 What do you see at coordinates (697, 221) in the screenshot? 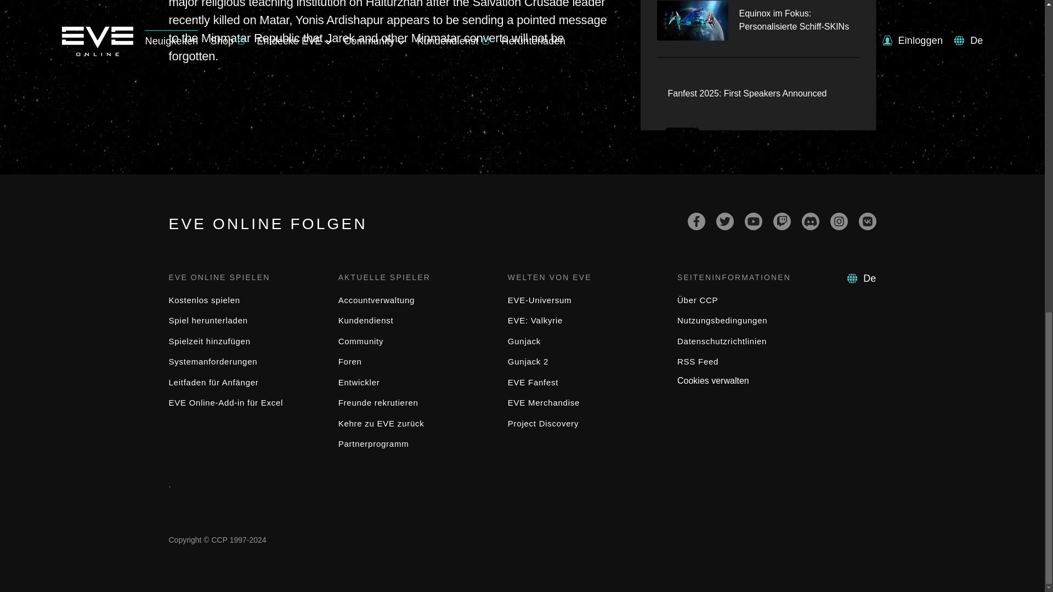
I see `Facebook` at bounding box center [697, 221].